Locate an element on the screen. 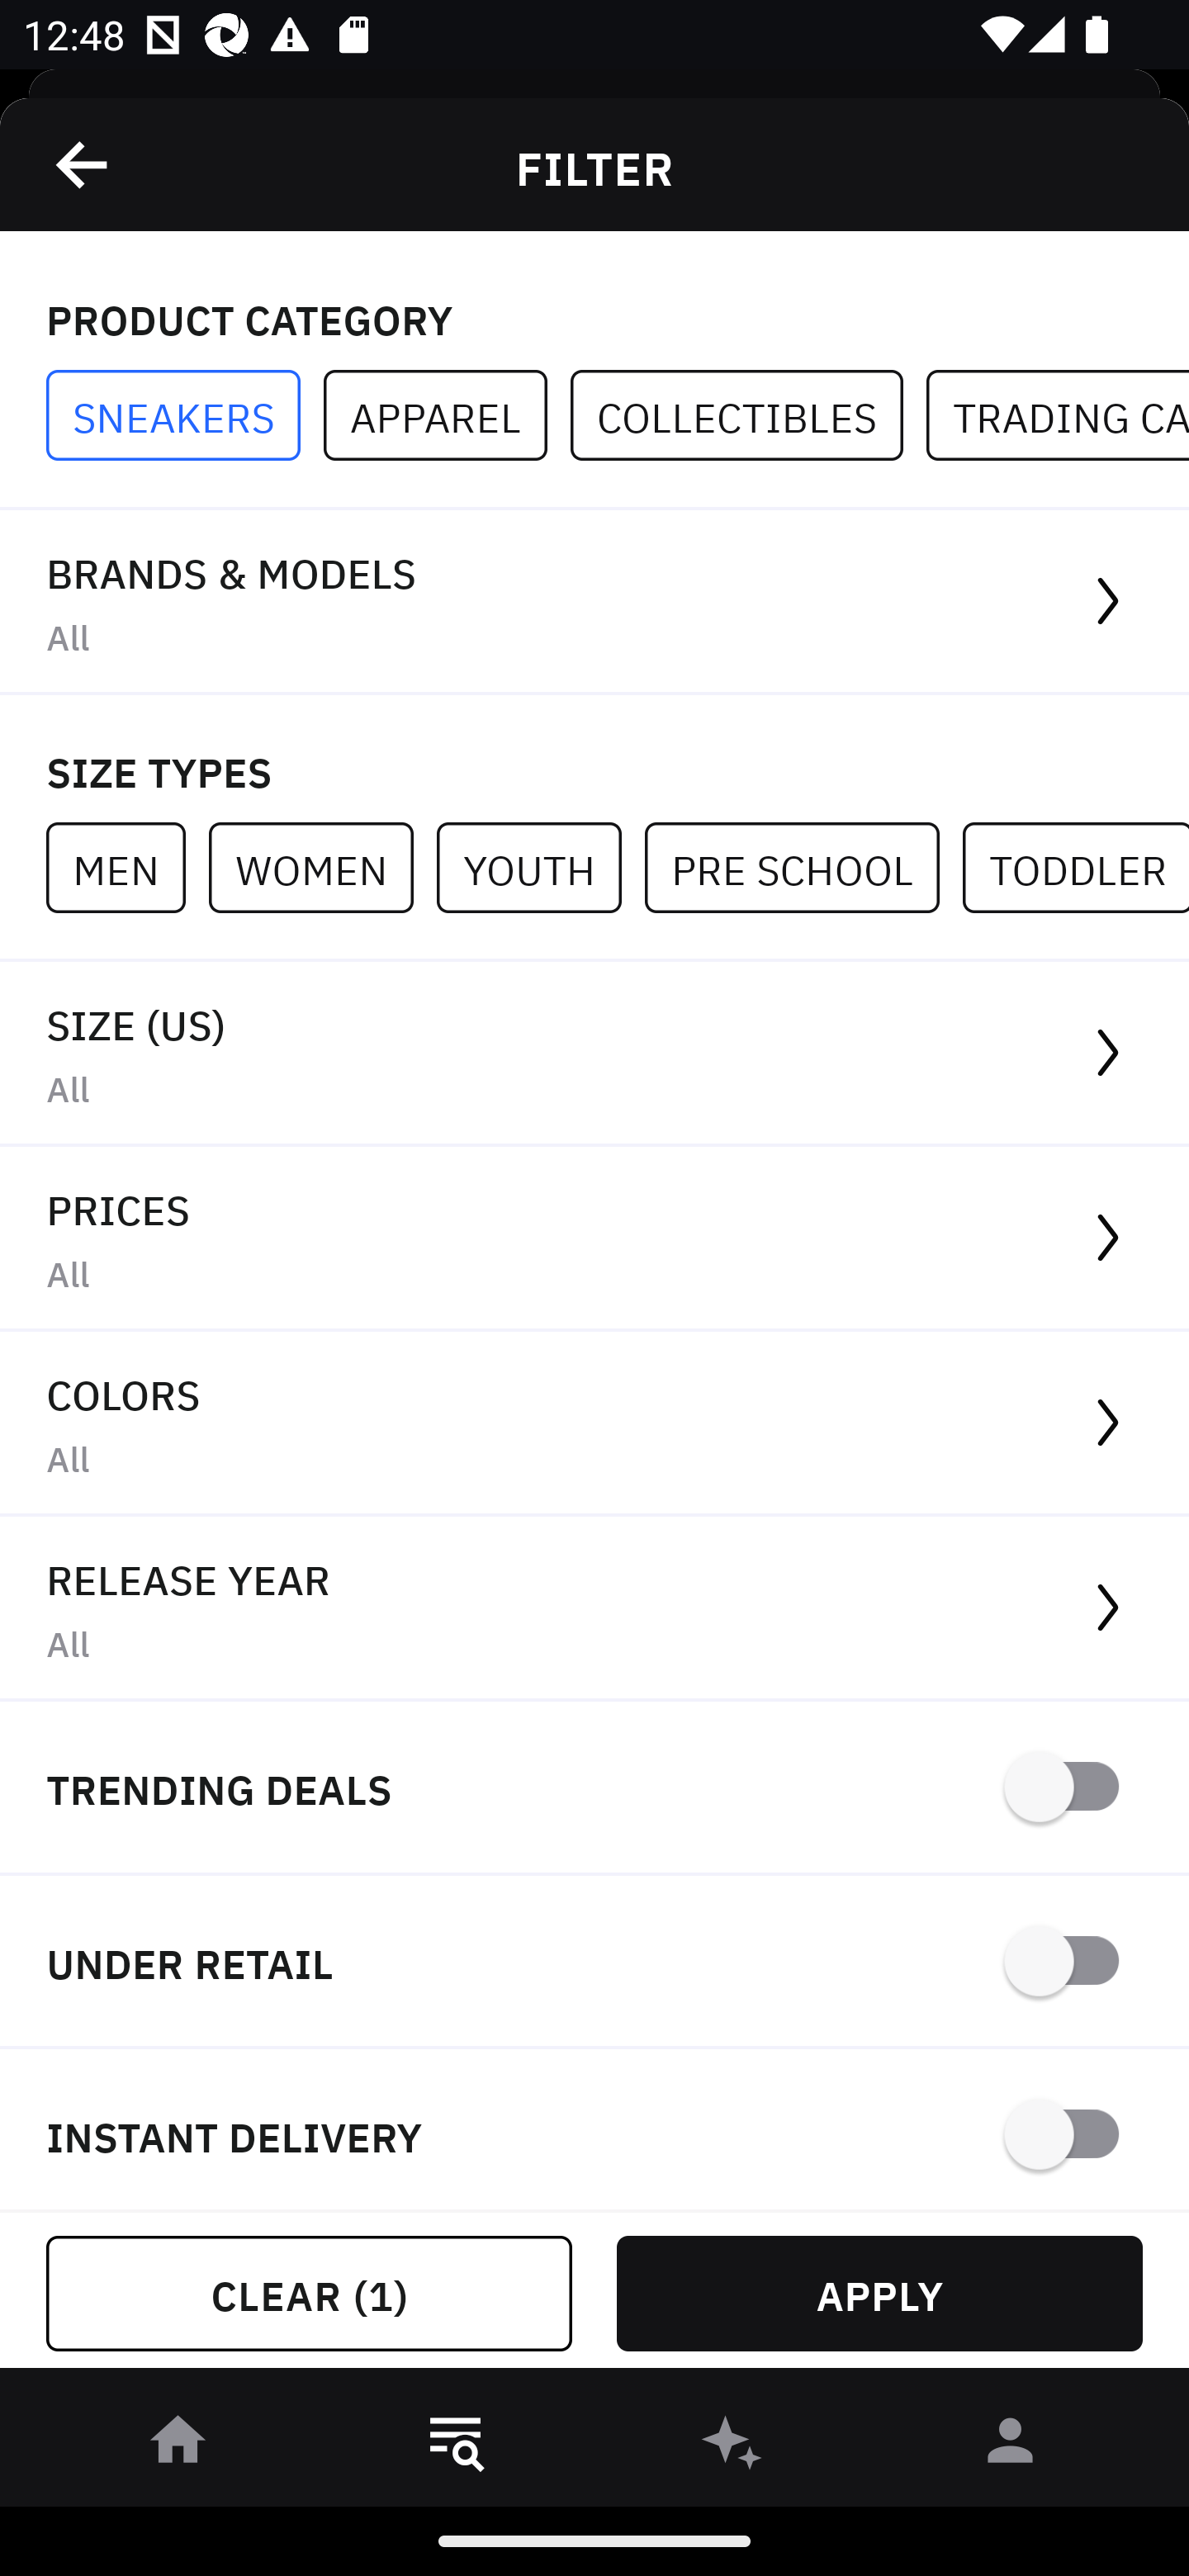 The width and height of the screenshot is (1189, 2576).  is located at coordinates (83, 164).